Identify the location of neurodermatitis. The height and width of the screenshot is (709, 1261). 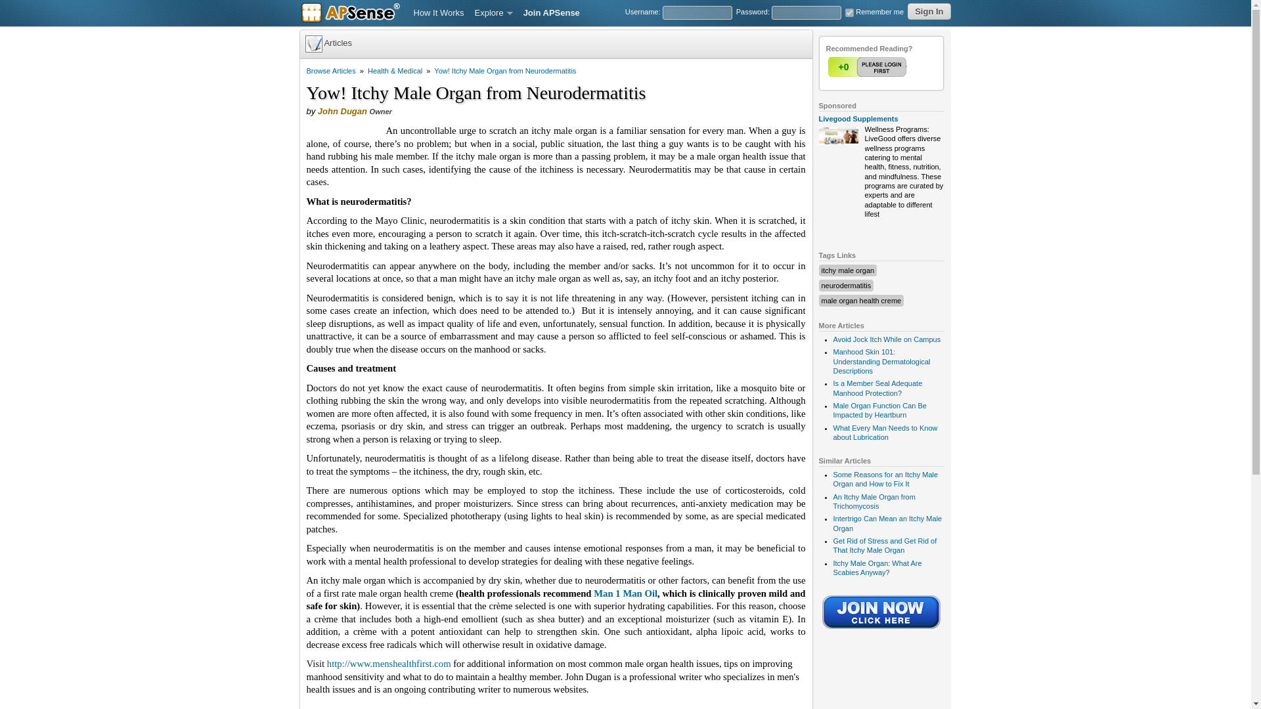
(846, 285).